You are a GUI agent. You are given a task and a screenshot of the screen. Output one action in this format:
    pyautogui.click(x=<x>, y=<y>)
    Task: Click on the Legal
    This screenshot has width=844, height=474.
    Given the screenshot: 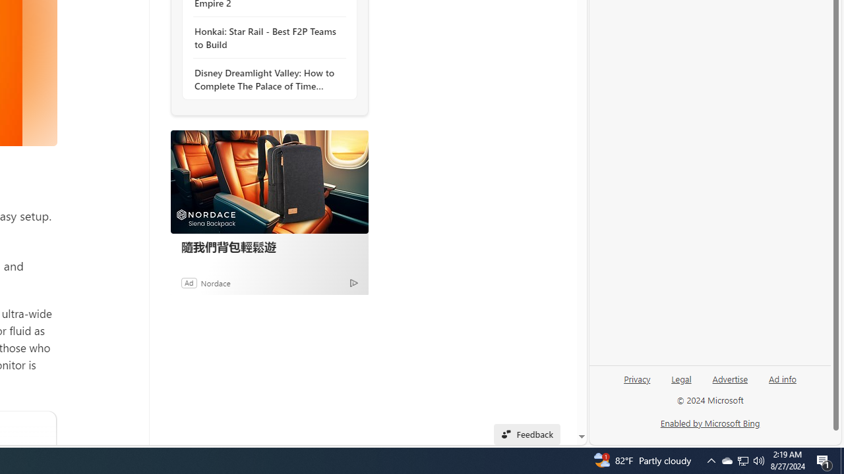 What is the action you would take?
    pyautogui.click(x=681, y=384)
    